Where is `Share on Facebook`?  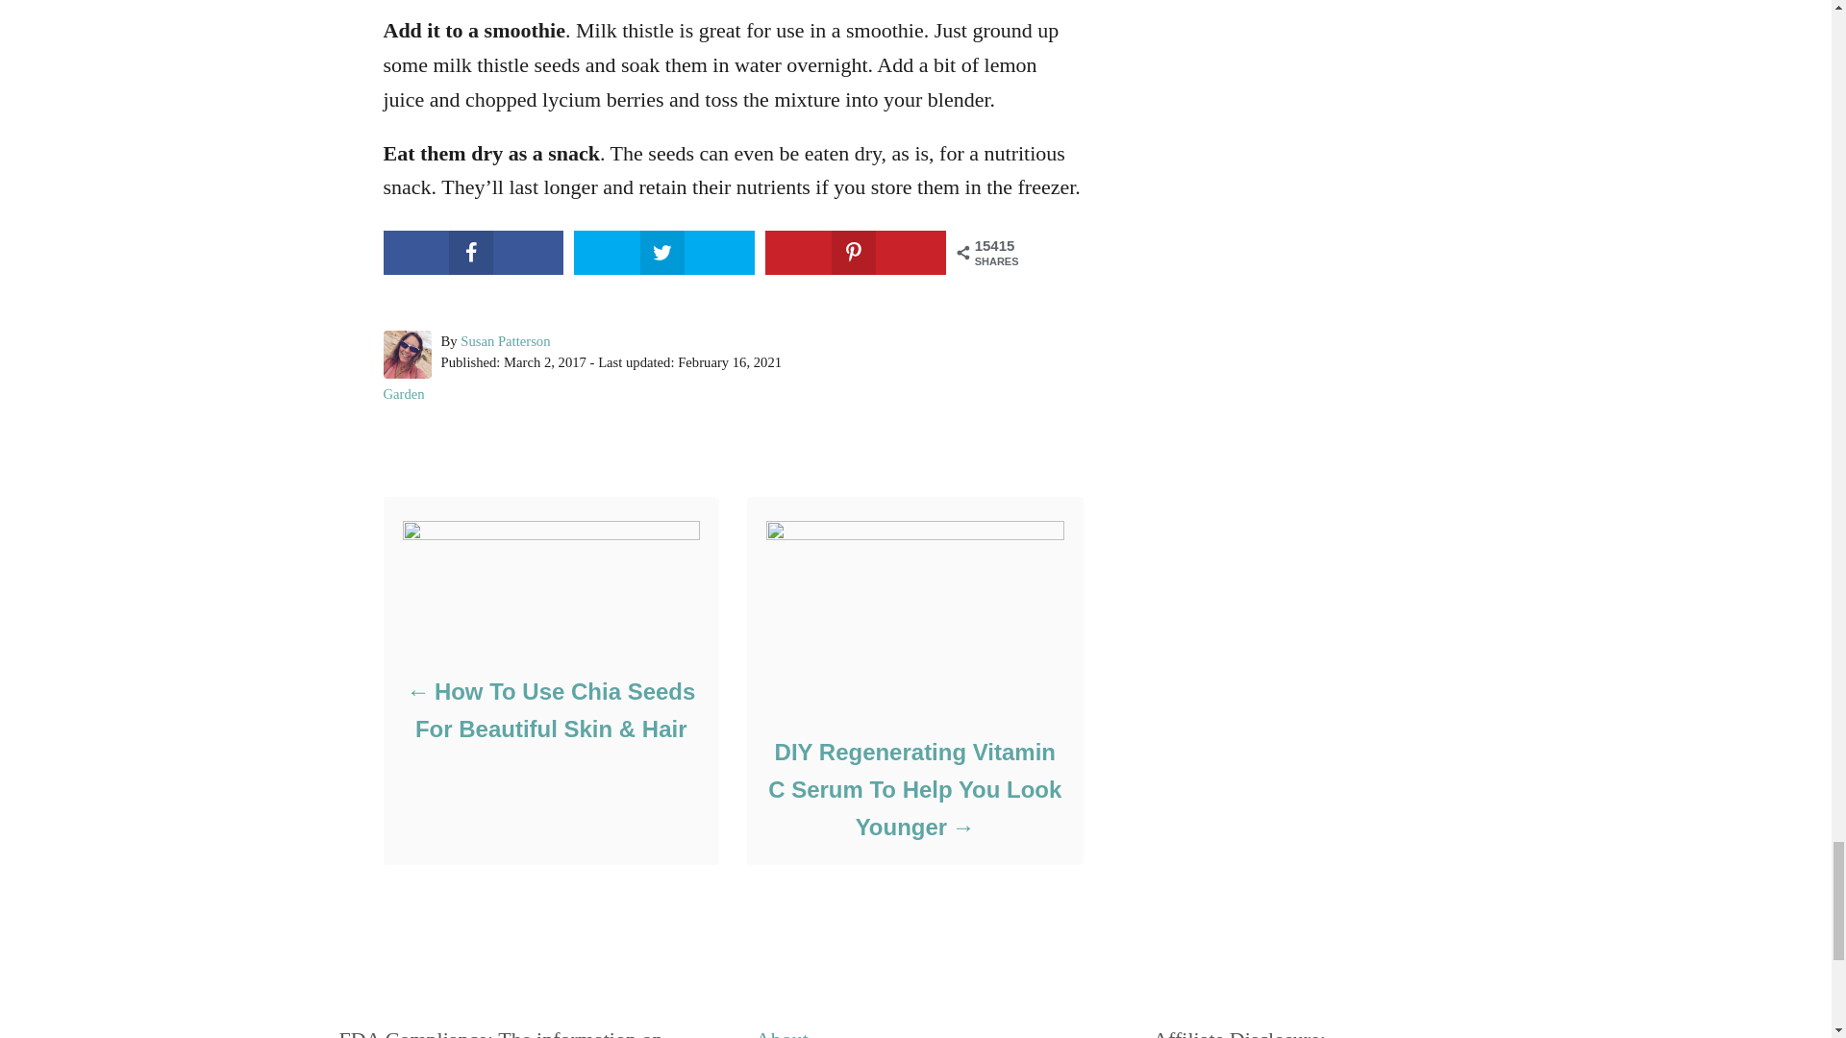
Share on Facebook is located at coordinates (472, 252).